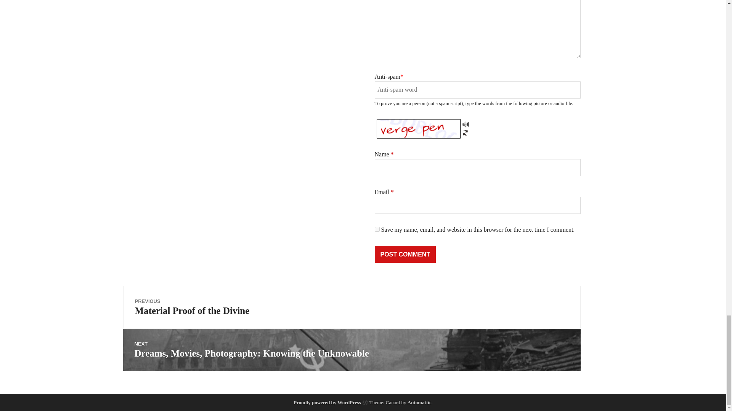 This screenshot has width=732, height=411. What do you see at coordinates (377, 229) in the screenshot?
I see `yes` at bounding box center [377, 229].